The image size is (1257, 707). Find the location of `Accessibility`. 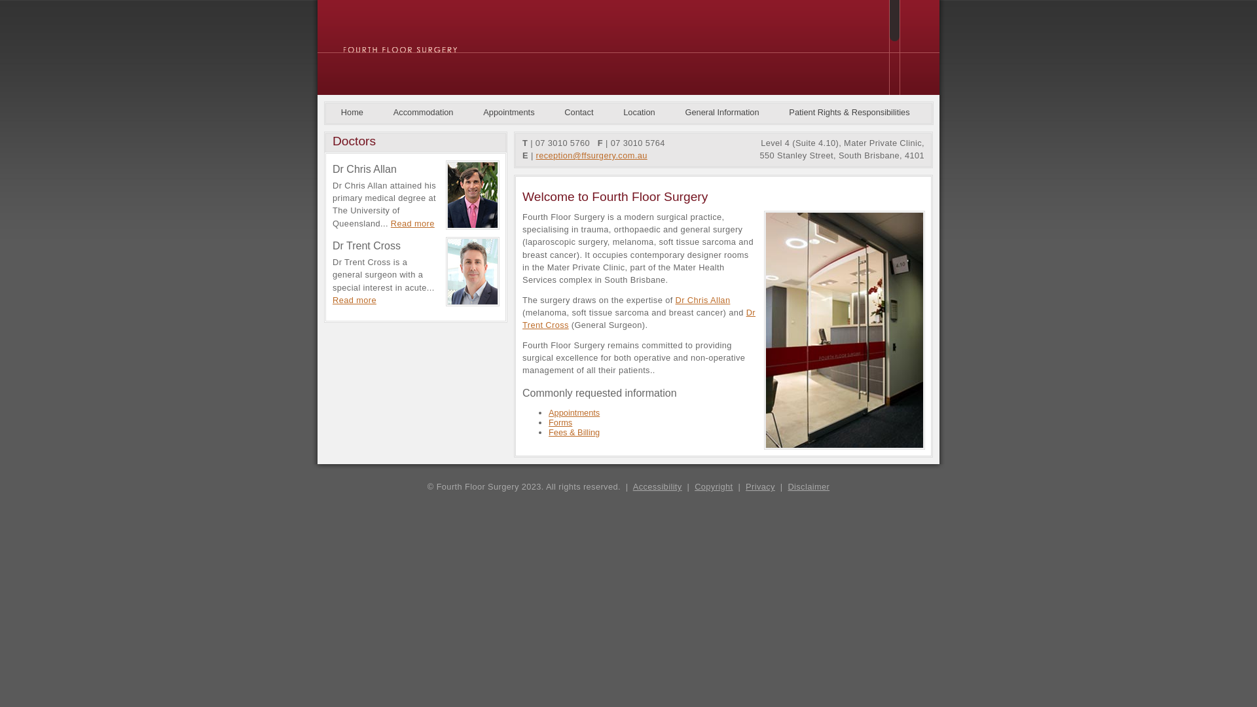

Accessibility is located at coordinates (657, 487).